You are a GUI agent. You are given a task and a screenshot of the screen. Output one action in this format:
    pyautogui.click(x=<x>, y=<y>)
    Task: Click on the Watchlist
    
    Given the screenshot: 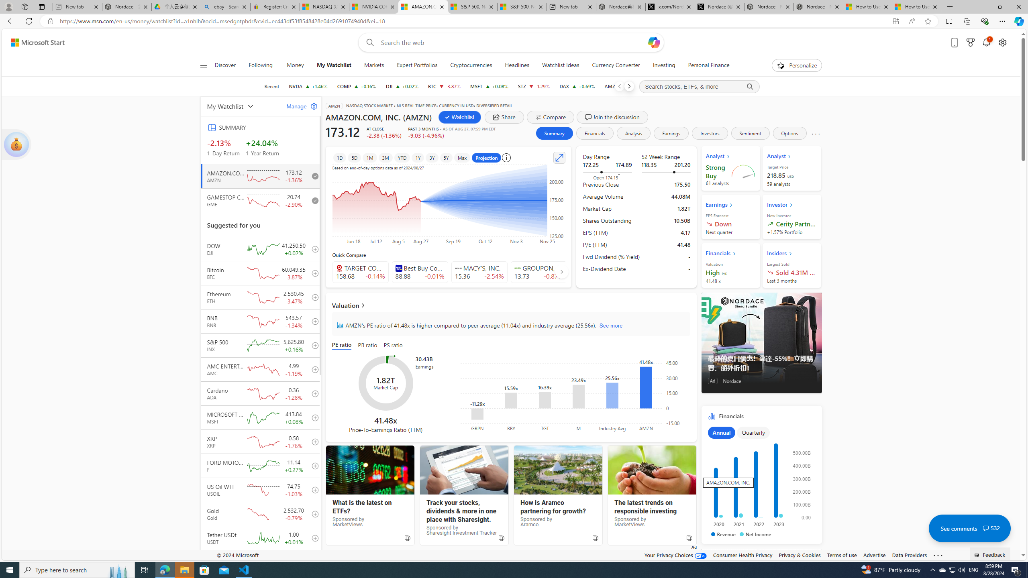 What is the action you would take?
    pyautogui.click(x=459, y=117)
    